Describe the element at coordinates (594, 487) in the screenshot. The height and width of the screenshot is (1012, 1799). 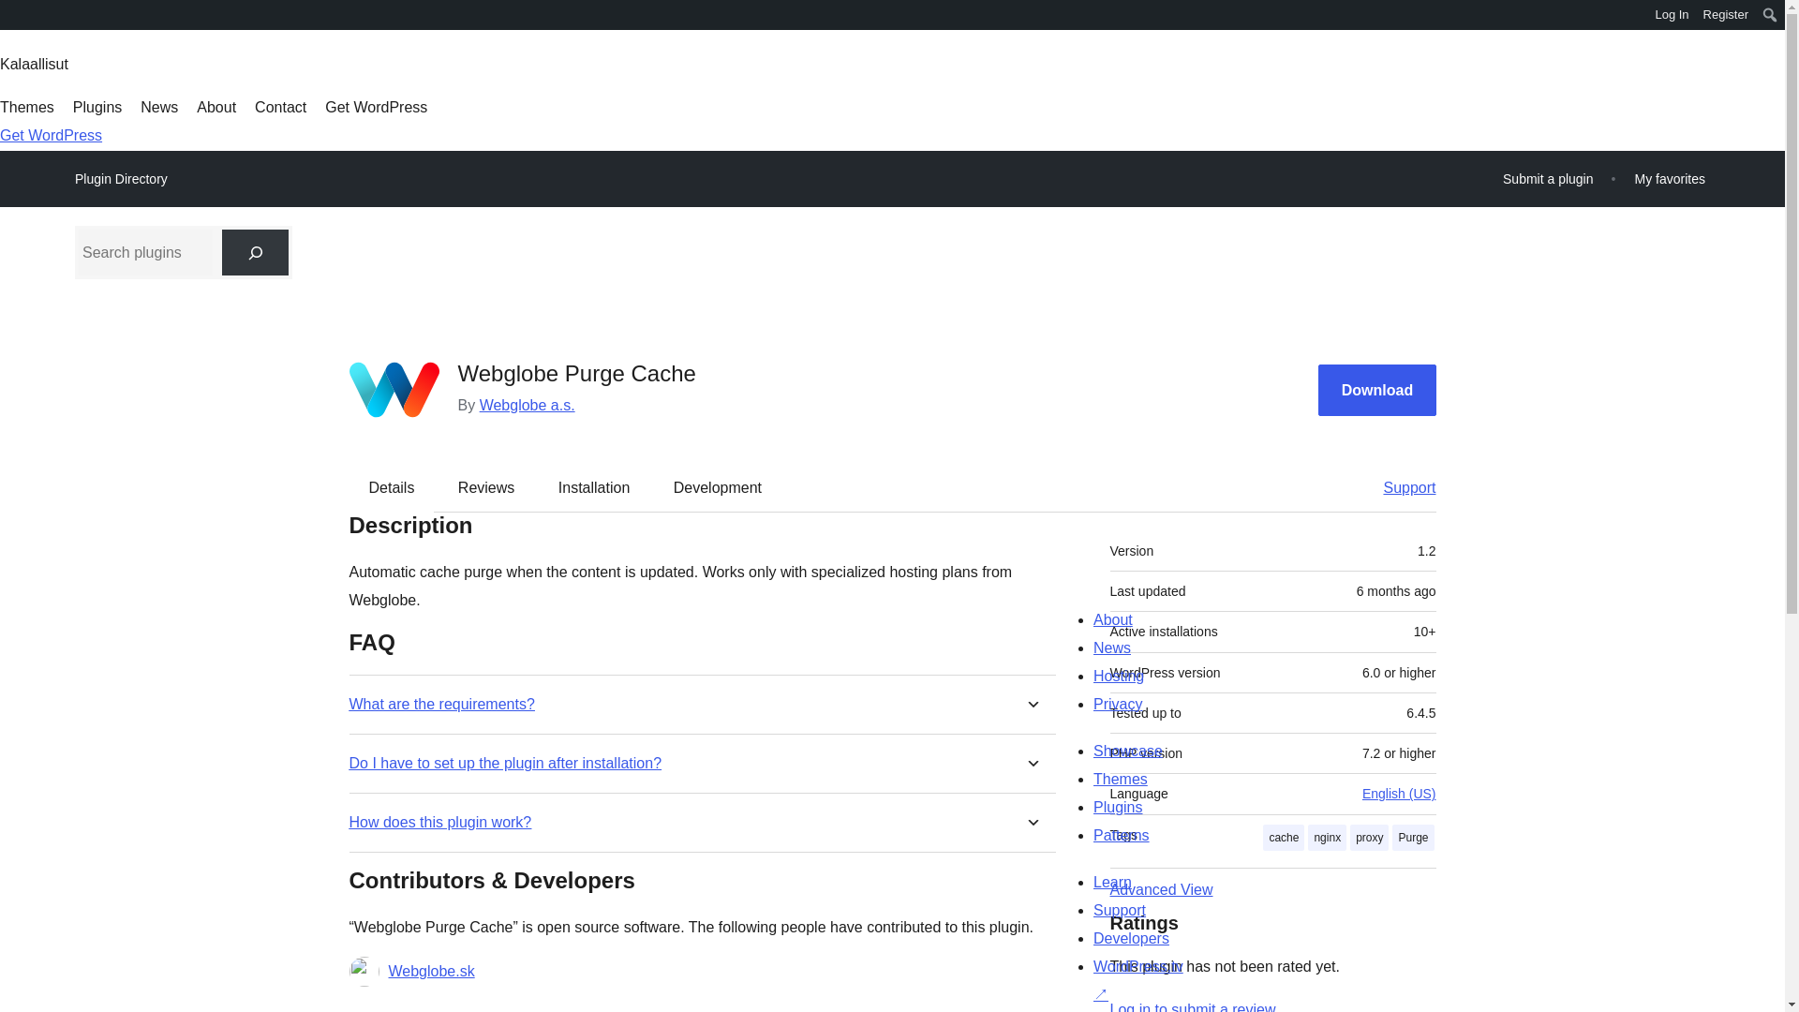
I see `Installation` at that location.